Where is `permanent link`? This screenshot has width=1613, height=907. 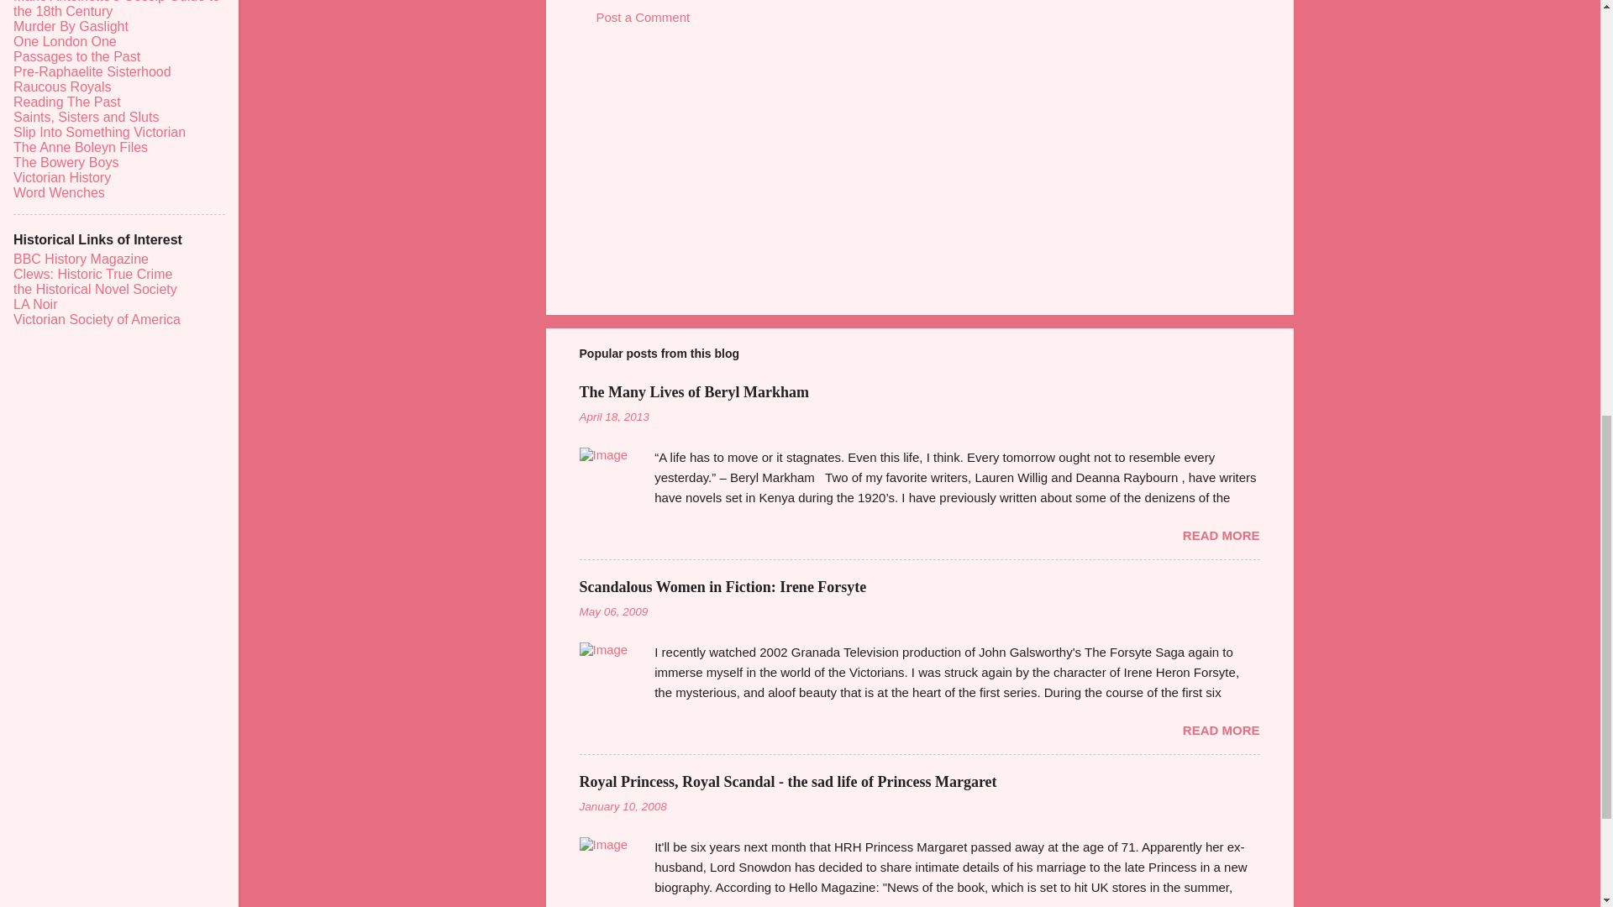 permanent link is located at coordinates (614, 417).